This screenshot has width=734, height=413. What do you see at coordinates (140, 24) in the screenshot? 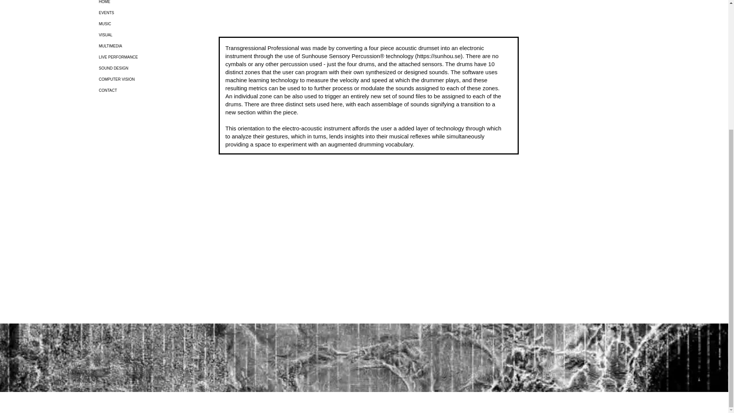
I see `MUSIC` at bounding box center [140, 24].